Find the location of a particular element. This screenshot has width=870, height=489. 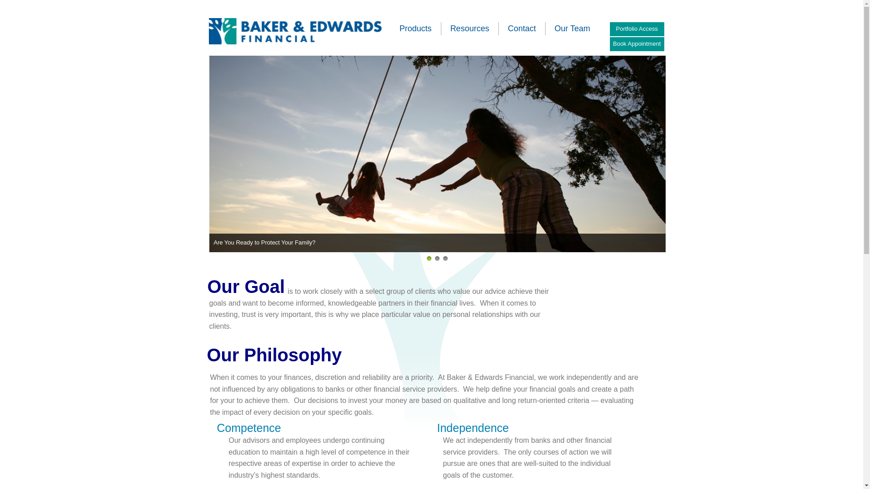

Our Team is located at coordinates (573, 29).